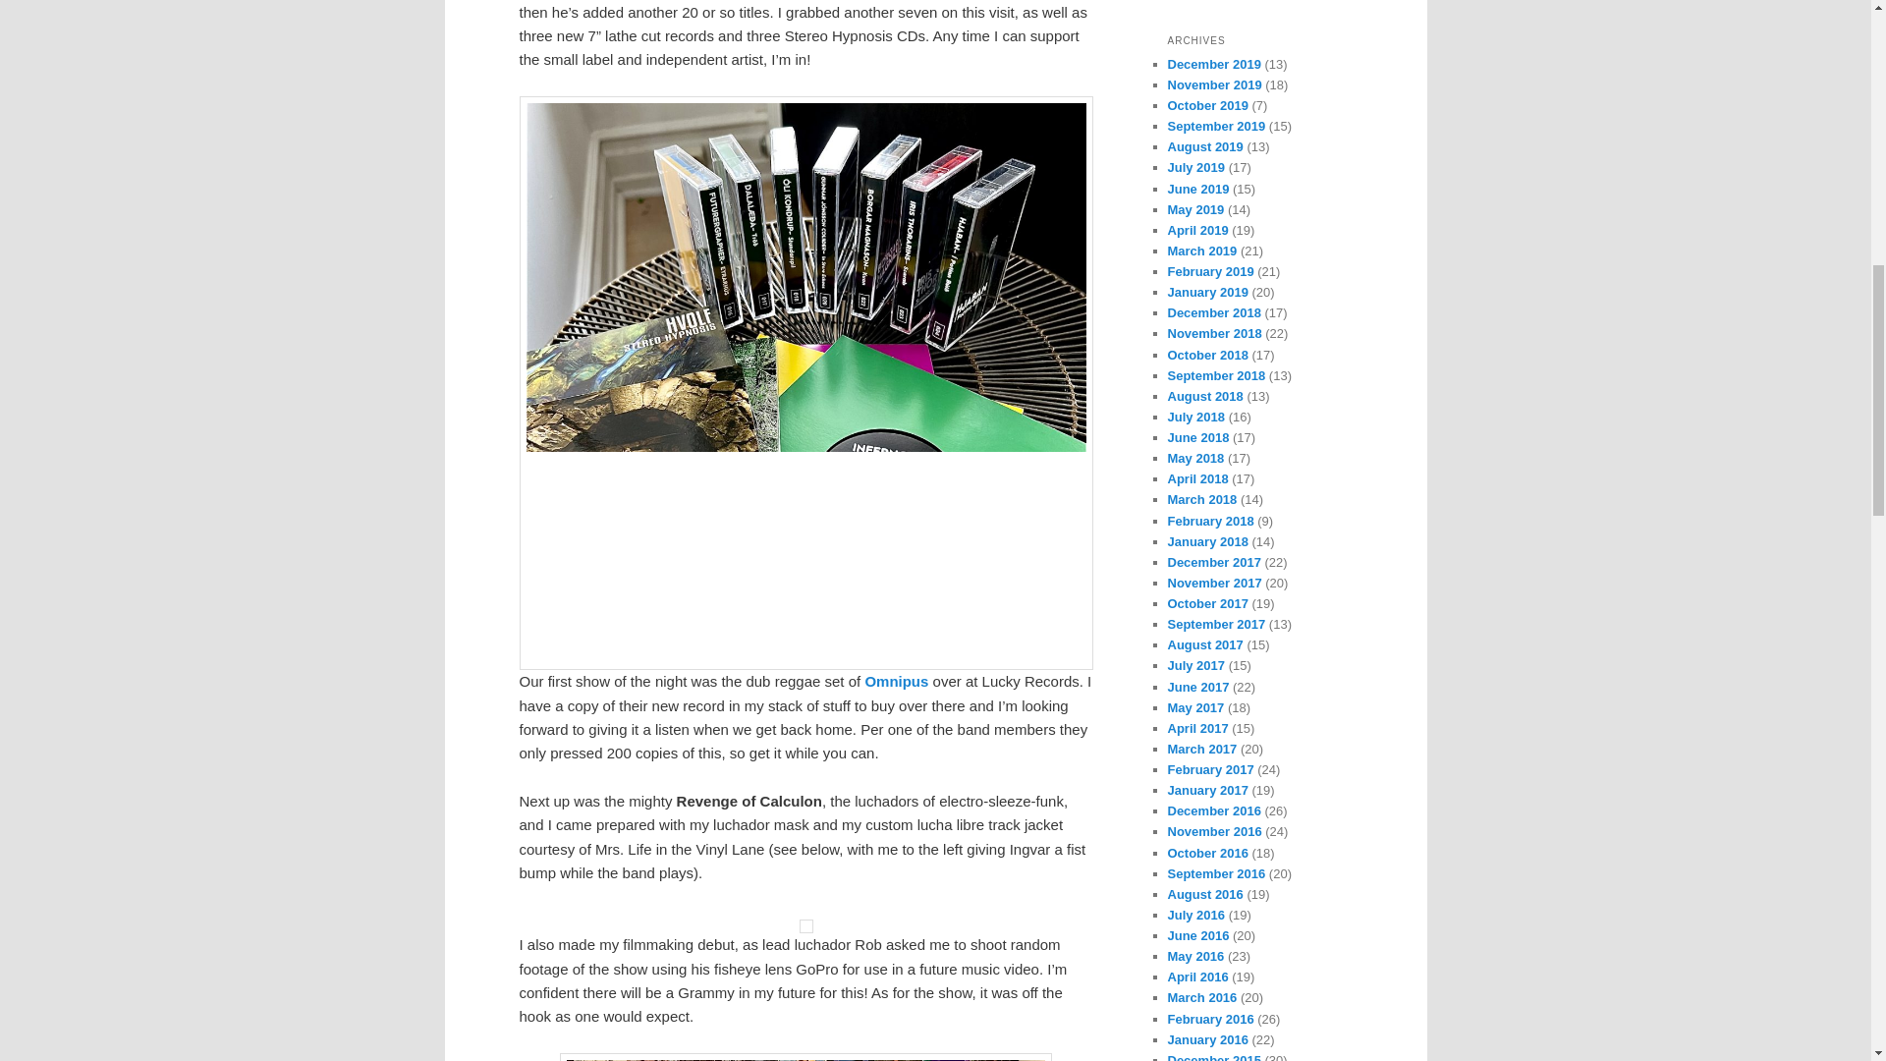  I want to click on July 2019, so click(1195, 167).